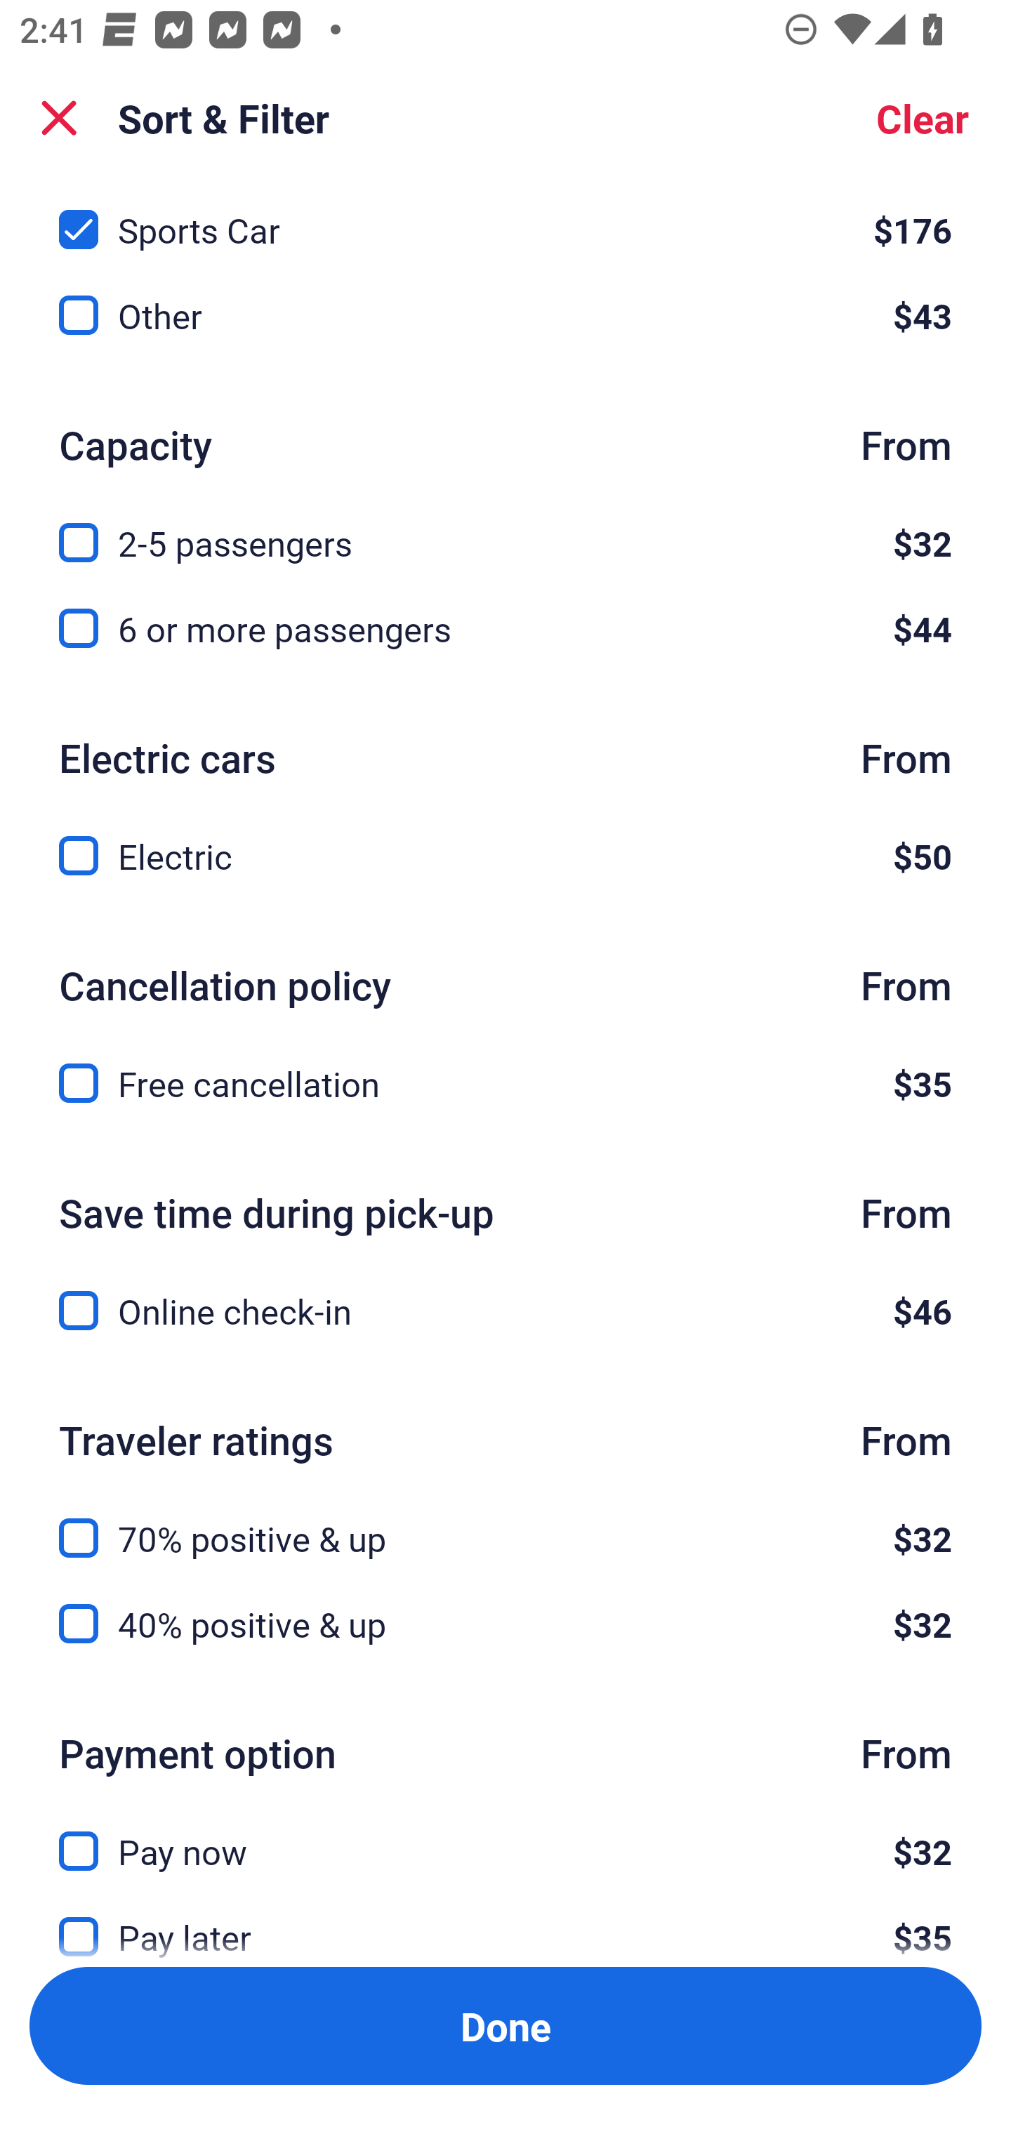 The width and height of the screenshot is (1011, 2134). I want to click on Apply and close Sort and Filter Done, so click(505, 2026).